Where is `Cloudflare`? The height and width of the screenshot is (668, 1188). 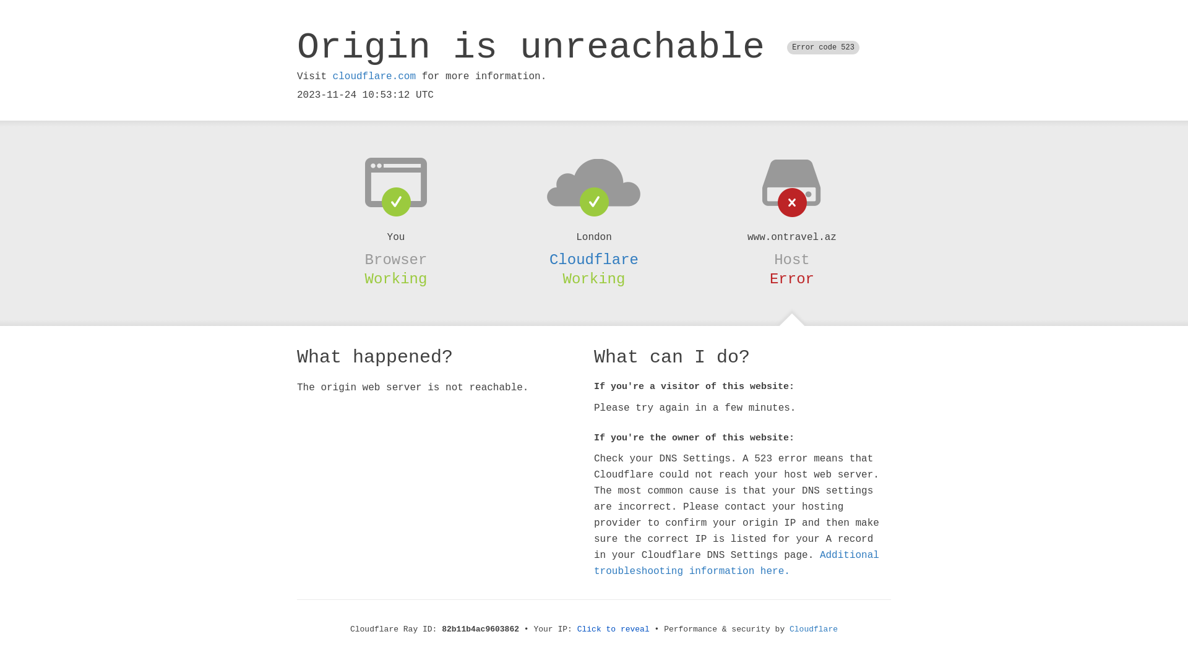
Cloudflare is located at coordinates (814, 630).